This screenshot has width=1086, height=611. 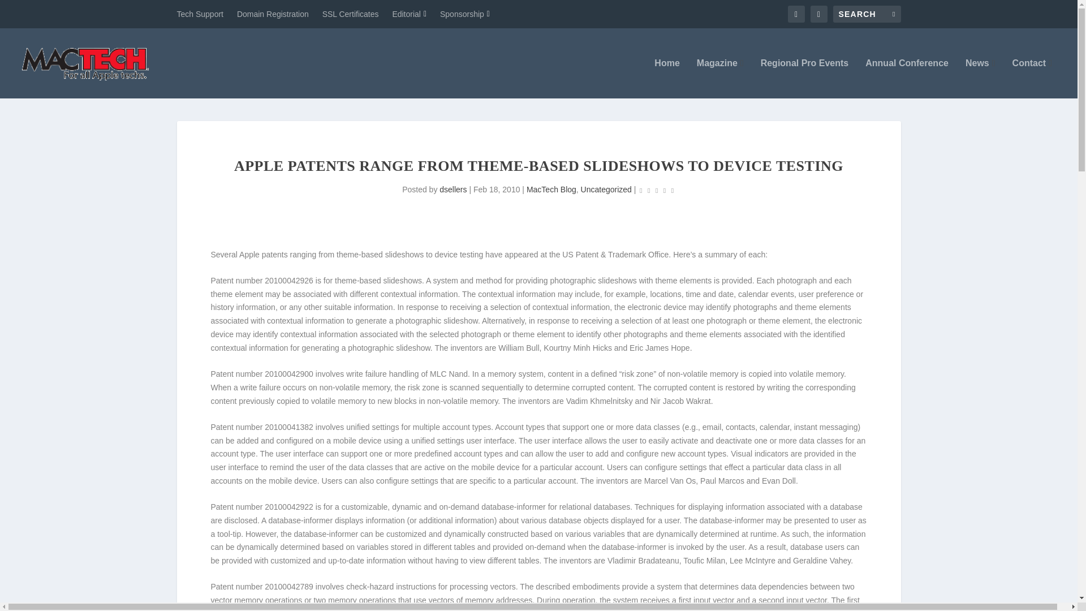 What do you see at coordinates (1032, 78) in the screenshot?
I see `Contact` at bounding box center [1032, 78].